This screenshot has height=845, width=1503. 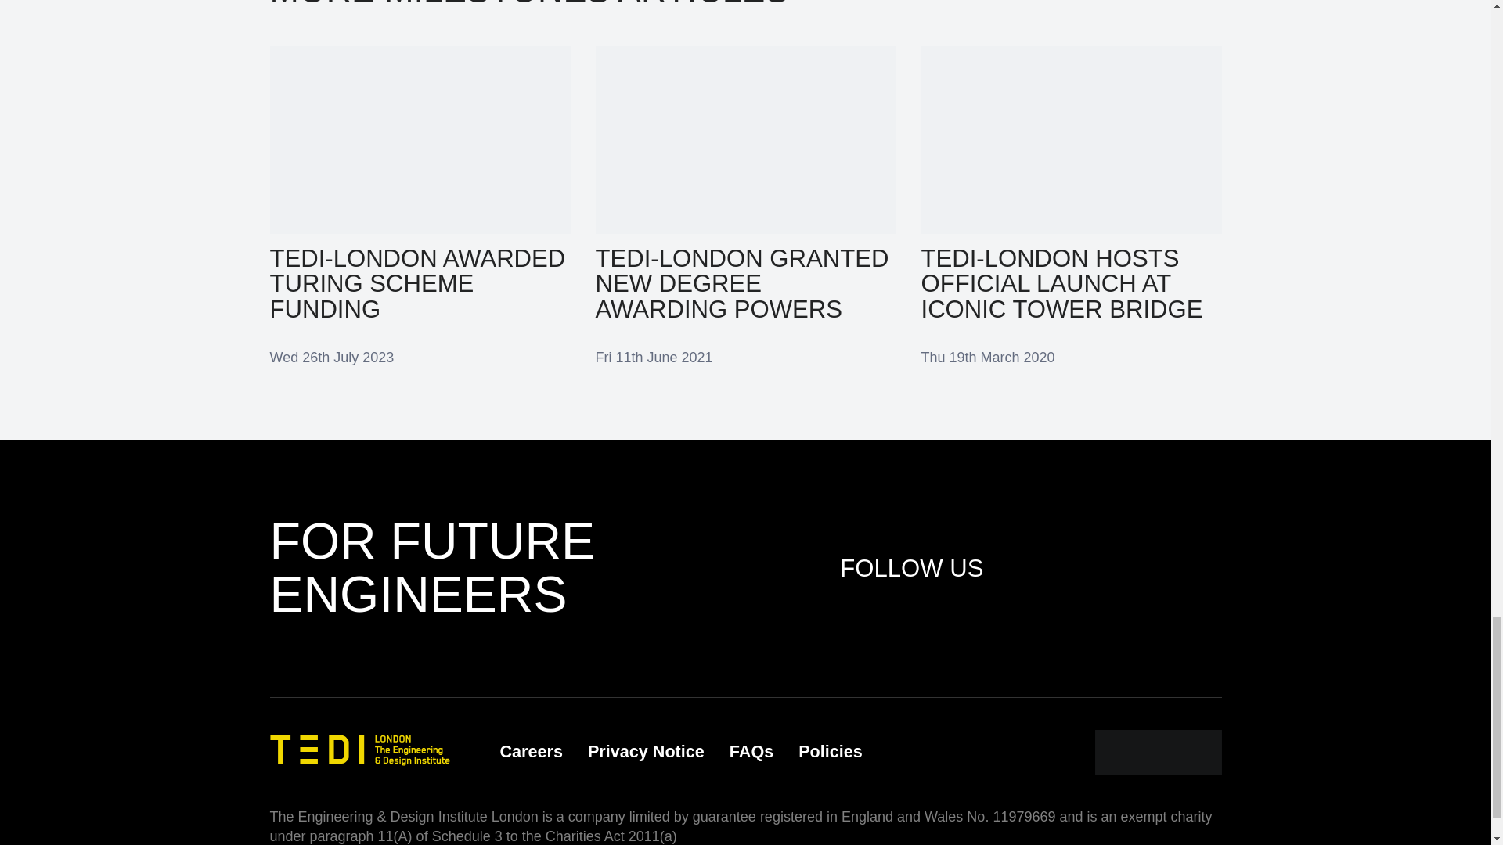 What do you see at coordinates (1070, 206) in the screenshot?
I see `TEDI-London hosts official launch at iconic Tower Bridge` at bounding box center [1070, 206].